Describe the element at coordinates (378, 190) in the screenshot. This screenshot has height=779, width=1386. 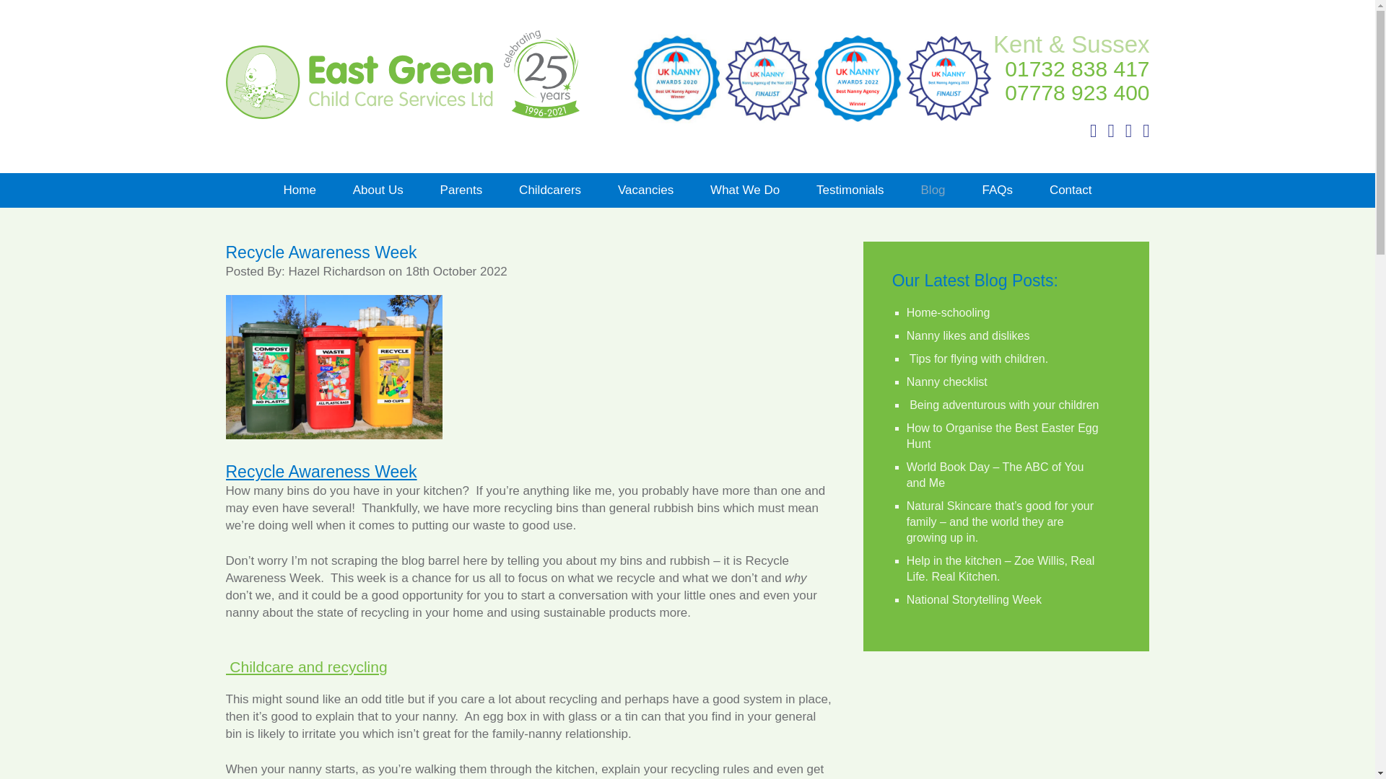
I see `About Us` at that location.